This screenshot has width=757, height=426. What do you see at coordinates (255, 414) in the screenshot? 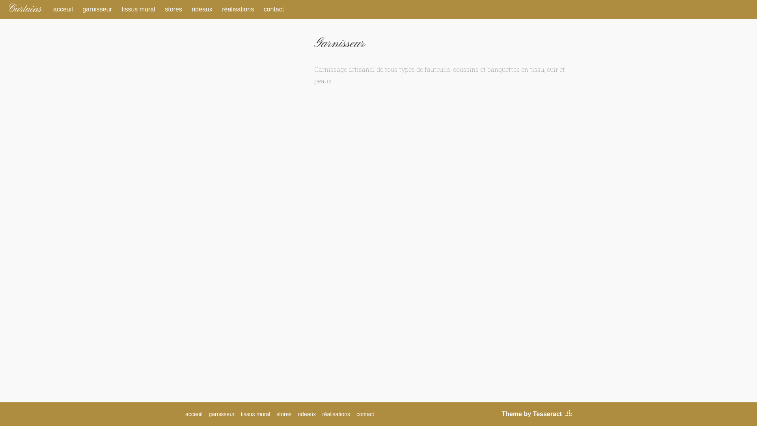
I see `tissus mural` at bounding box center [255, 414].